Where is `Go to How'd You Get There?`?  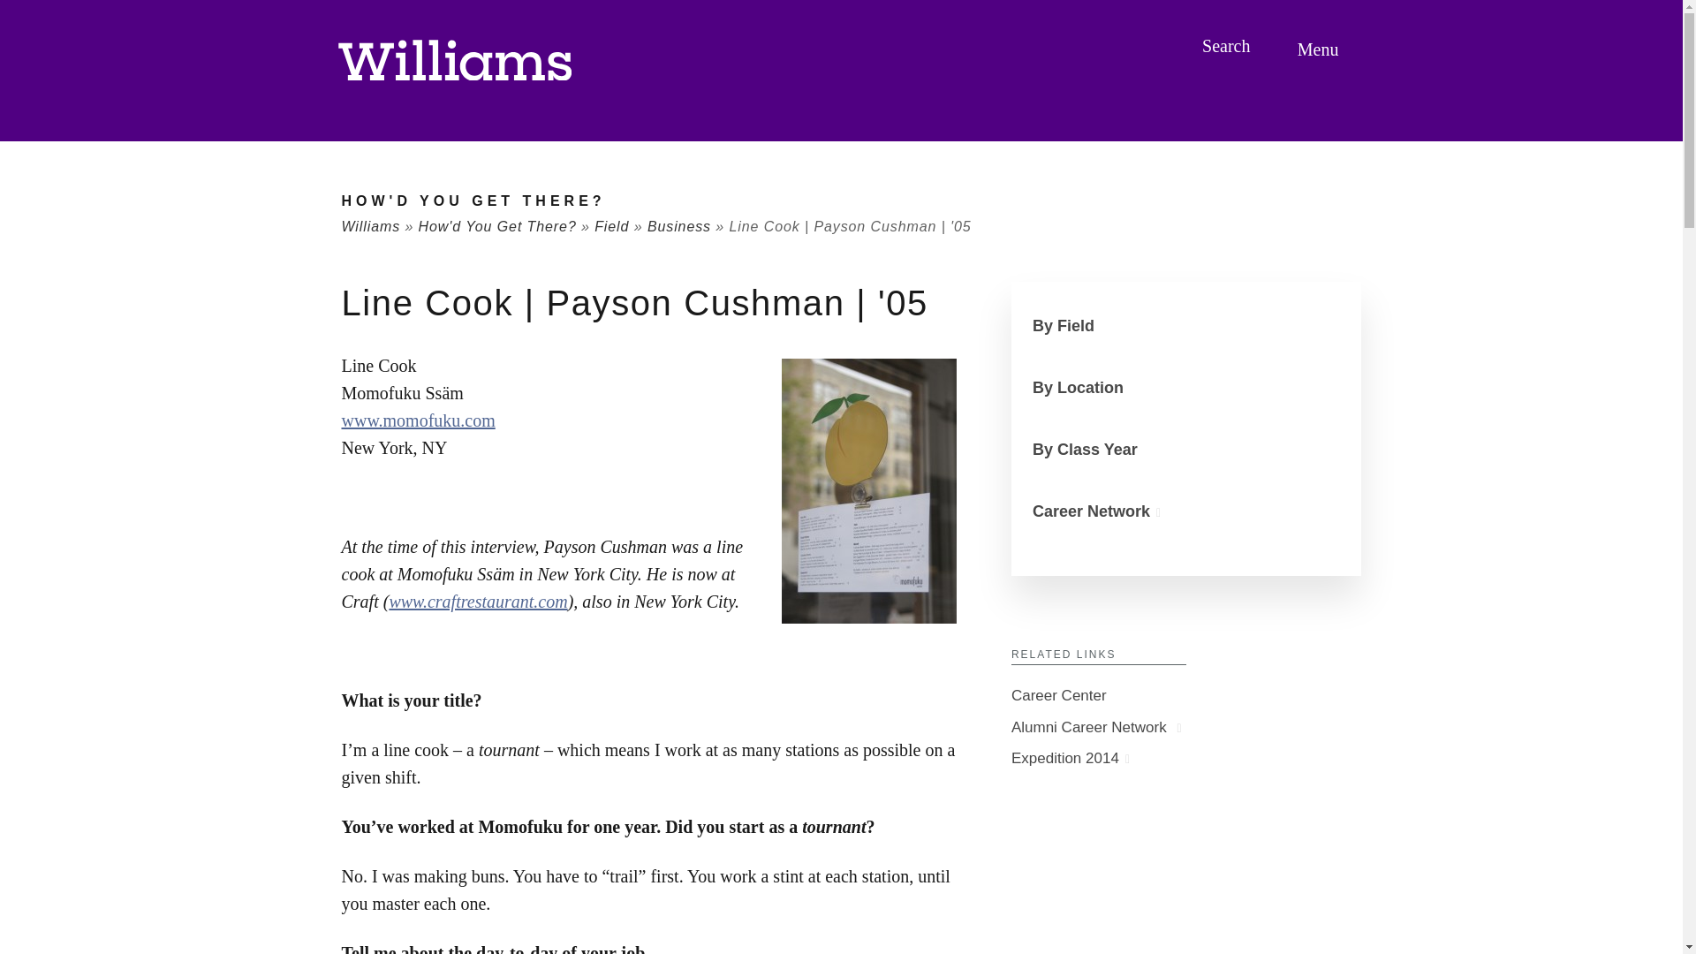 Go to How'd You Get There? is located at coordinates (473, 201).